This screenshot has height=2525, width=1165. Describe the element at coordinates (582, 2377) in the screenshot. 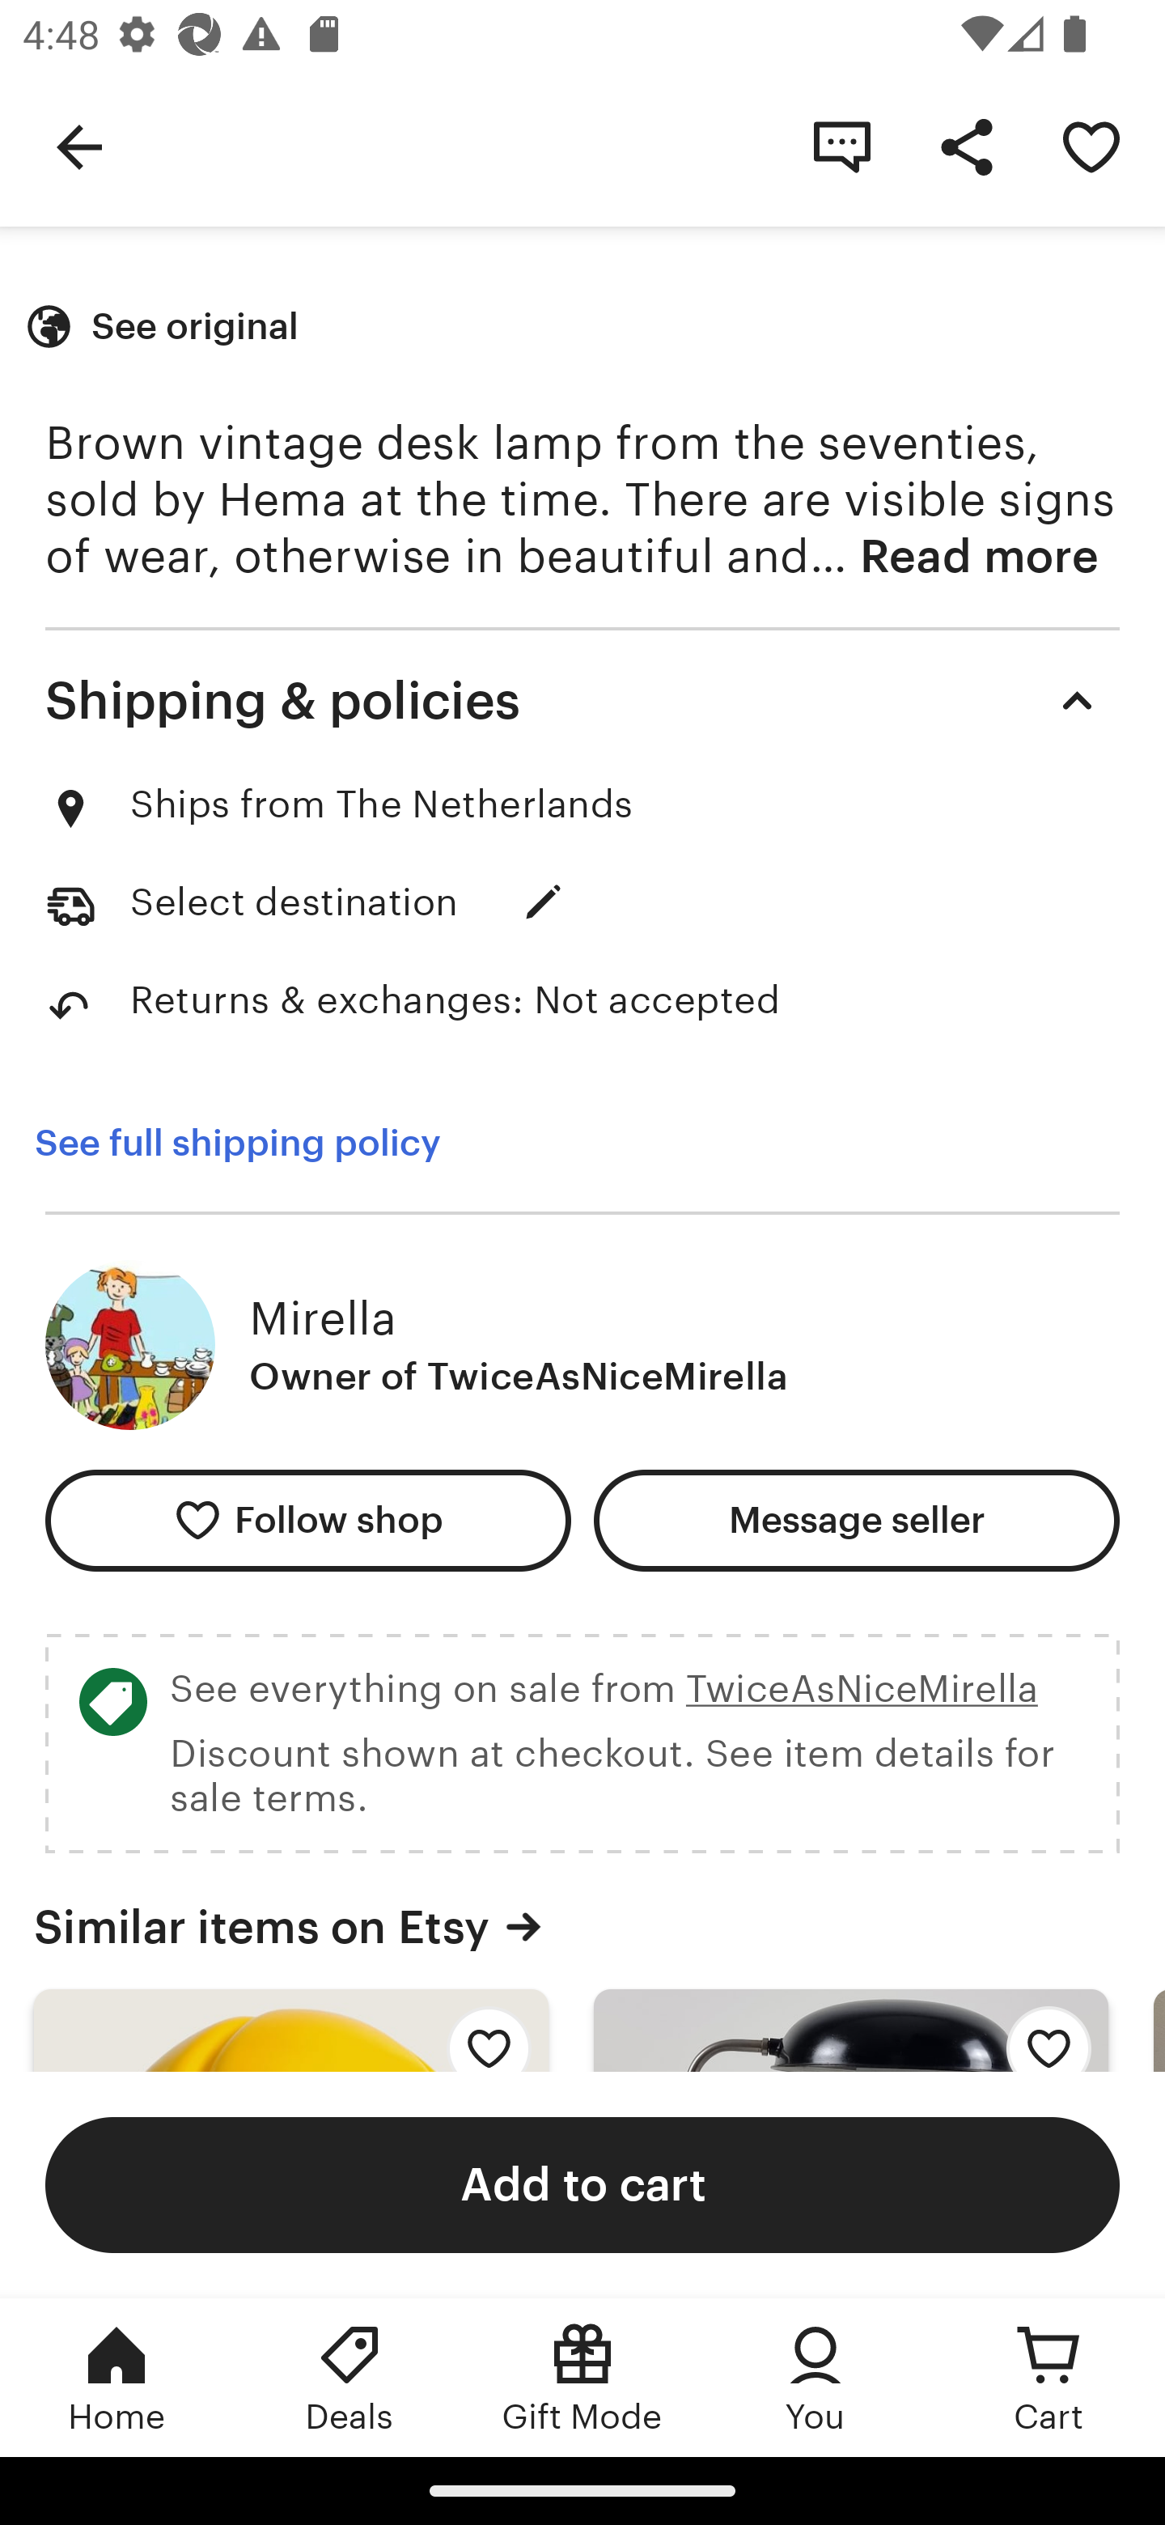

I see `Gift Mode` at that location.